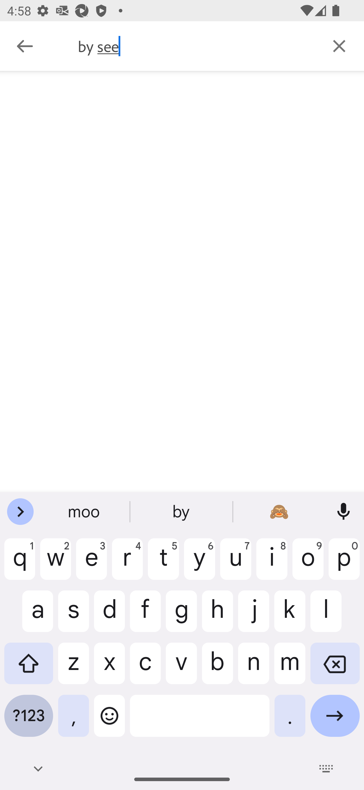  What do you see at coordinates (25, 46) in the screenshot?
I see `Navigate up` at bounding box center [25, 46].